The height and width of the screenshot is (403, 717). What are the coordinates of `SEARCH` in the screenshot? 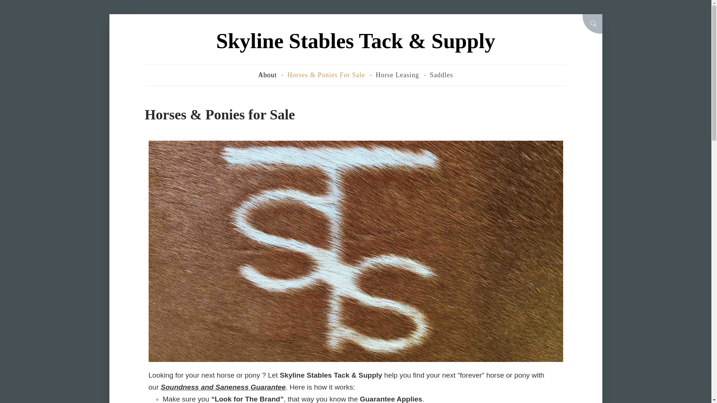 It's located at (592, 24).